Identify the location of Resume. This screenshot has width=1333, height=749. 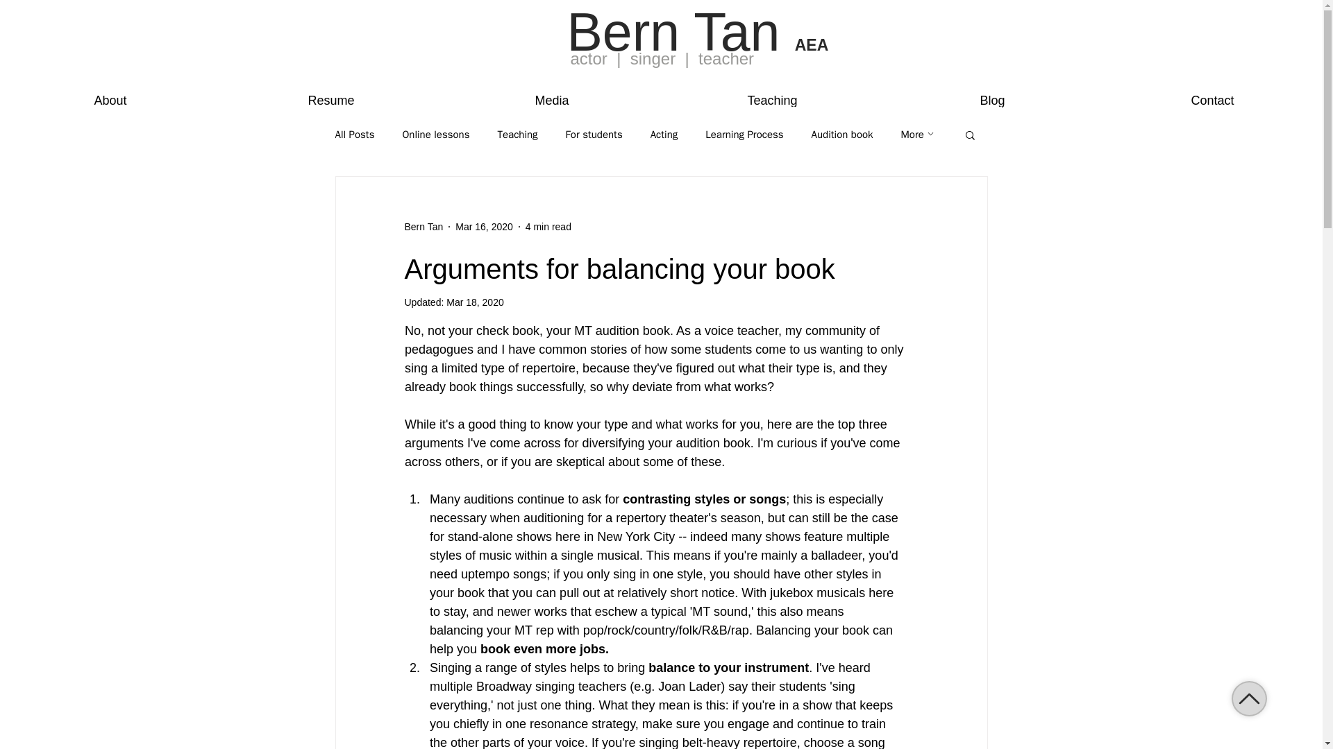
(330, 94).